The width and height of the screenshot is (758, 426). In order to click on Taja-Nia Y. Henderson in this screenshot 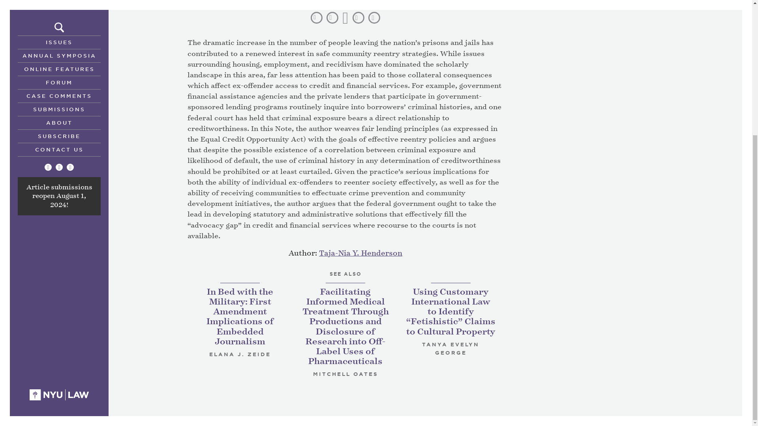, I will do `click(361, 253)`.